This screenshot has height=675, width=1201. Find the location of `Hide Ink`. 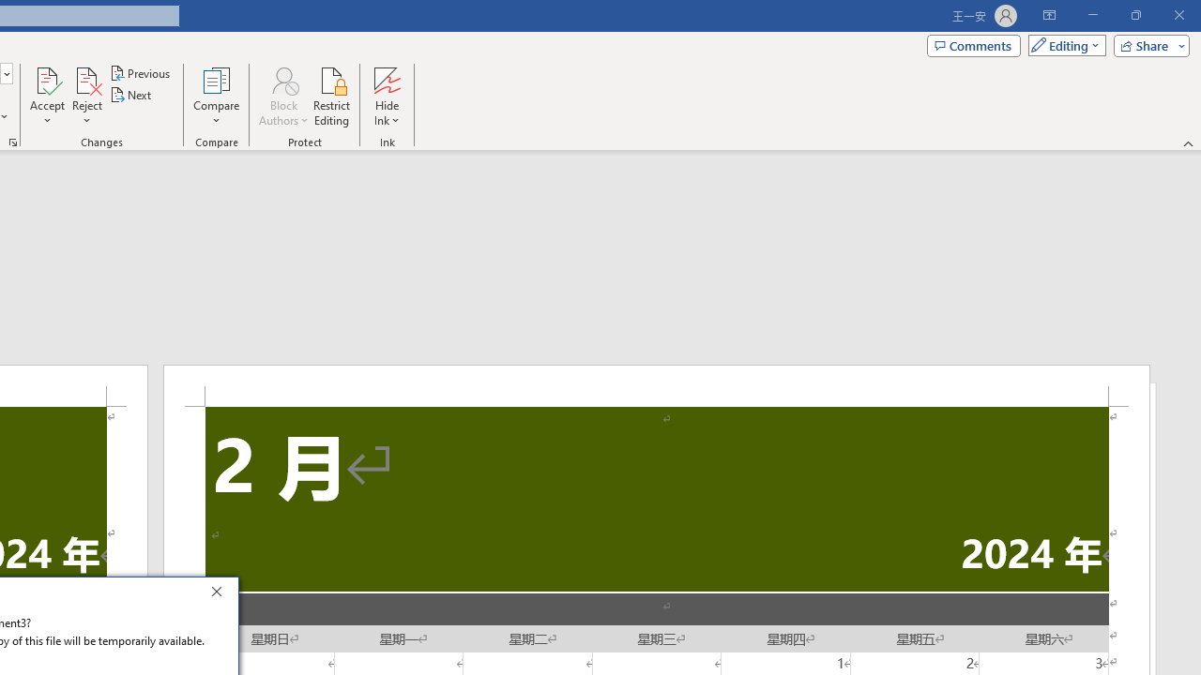

Hide Ink is located at coordinates (387, 96).